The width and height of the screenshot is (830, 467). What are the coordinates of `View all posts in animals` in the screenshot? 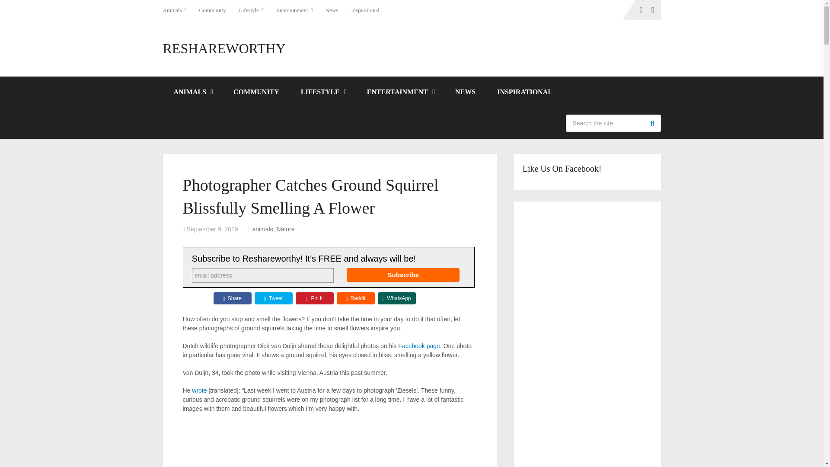 It's located at (262, 229).